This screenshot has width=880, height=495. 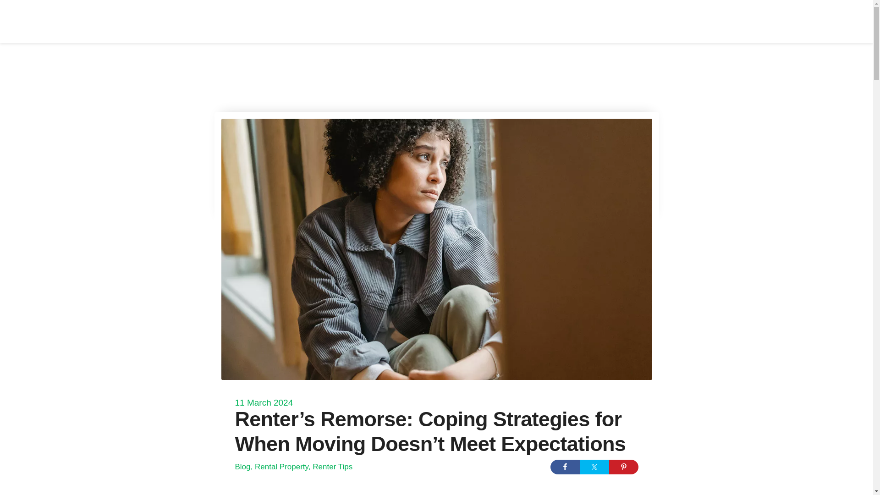 What do you see at coordinates (565, 467) in the screenshot?
I see `Share on Facebook` at bounding box center [565, 467].